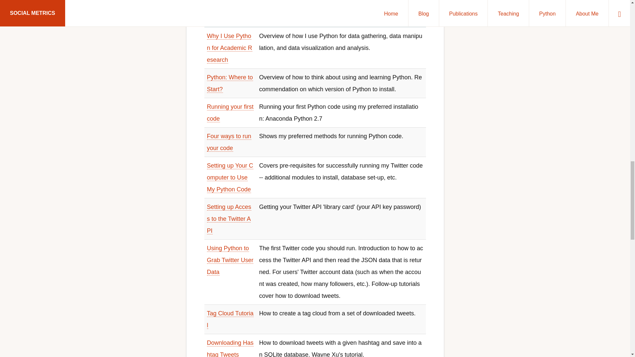  Describe the element at coordinates (230, 113) in the screenshot. I see `Running your first code` at that location.